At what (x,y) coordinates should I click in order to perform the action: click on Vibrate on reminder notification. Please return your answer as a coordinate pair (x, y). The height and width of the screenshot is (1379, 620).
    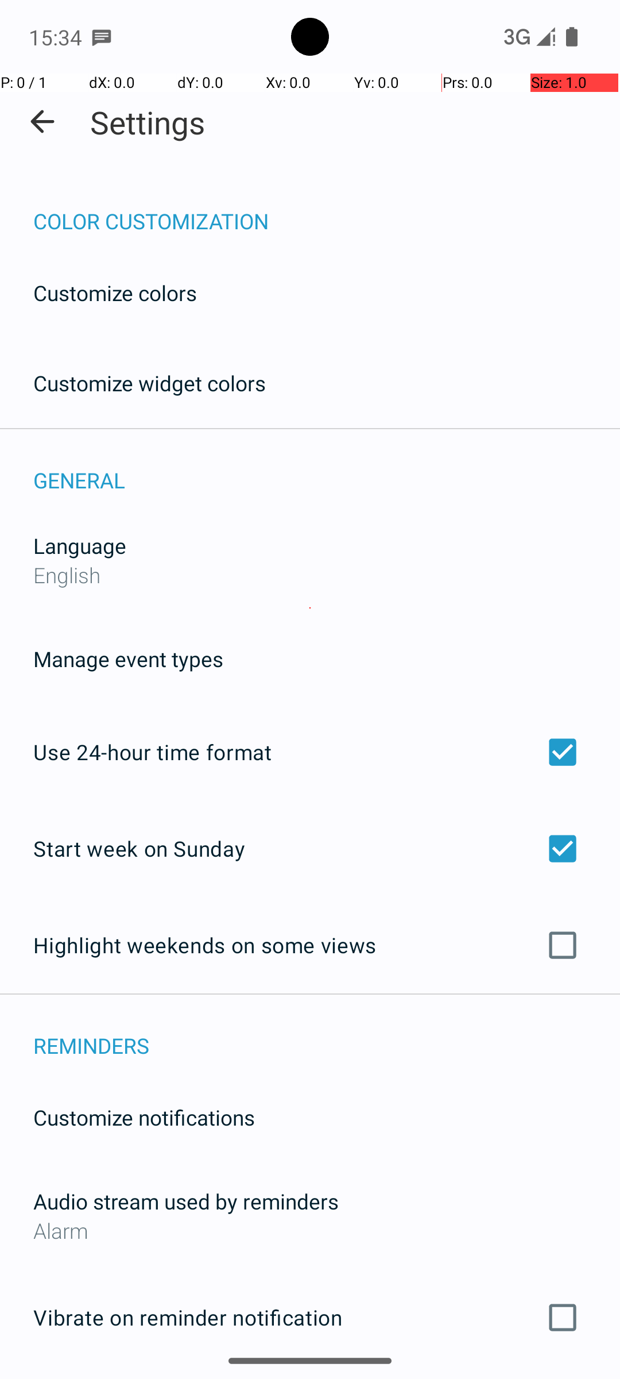
    Looking at the image, I should click on (310, 1318).